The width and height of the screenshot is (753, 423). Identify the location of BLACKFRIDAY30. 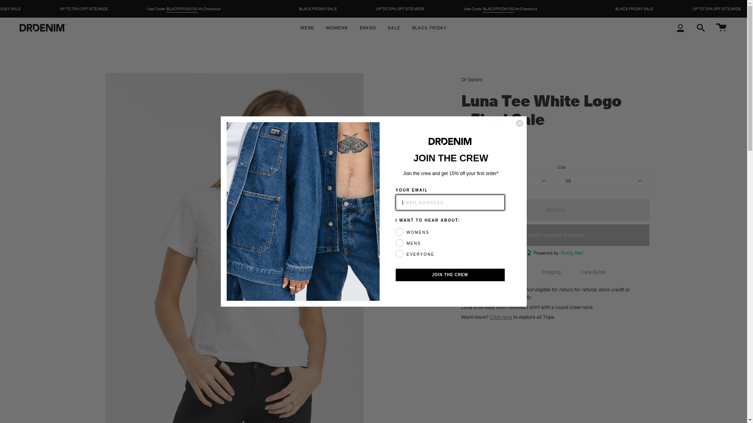
(256, 9).